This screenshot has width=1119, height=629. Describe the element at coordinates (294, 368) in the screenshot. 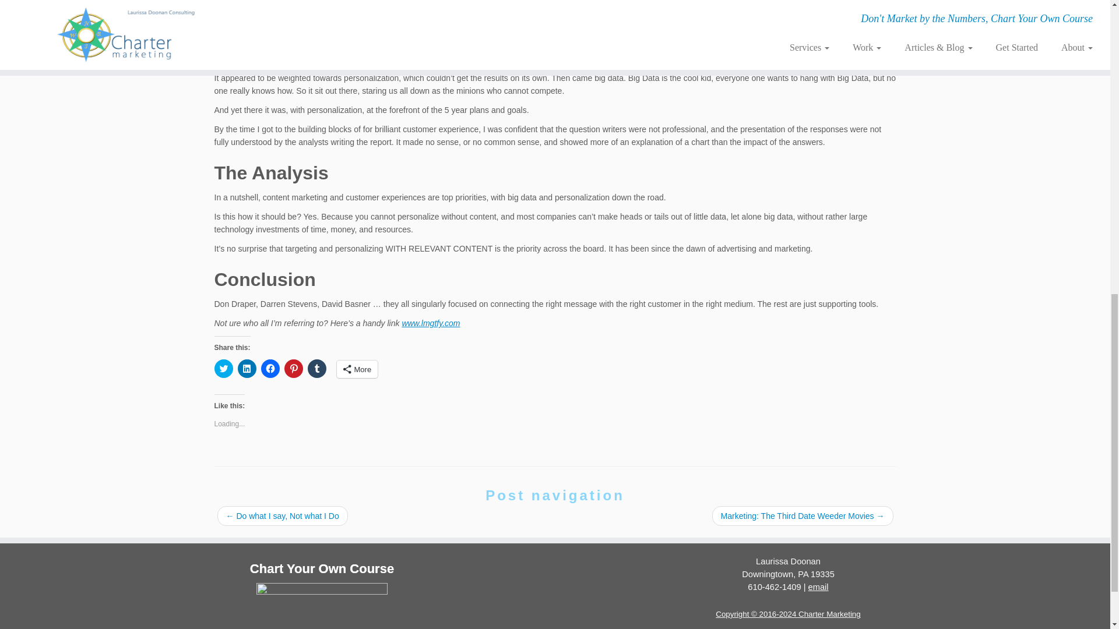

I see `Click to share on Pinterest` at that location.